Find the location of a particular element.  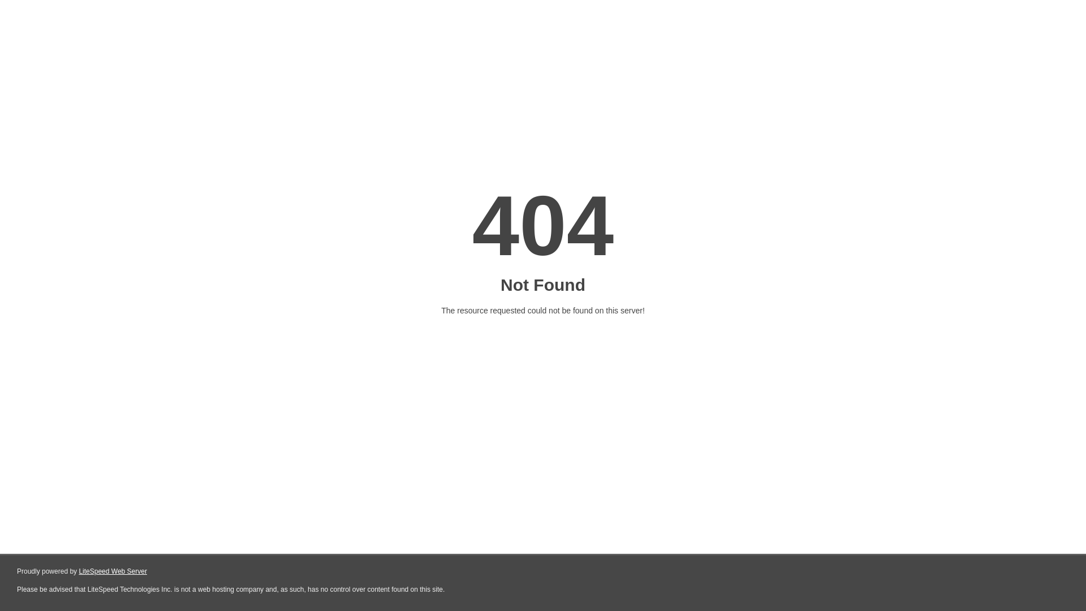

LiteSpeed Web Server is located at coordinates (112, 571).